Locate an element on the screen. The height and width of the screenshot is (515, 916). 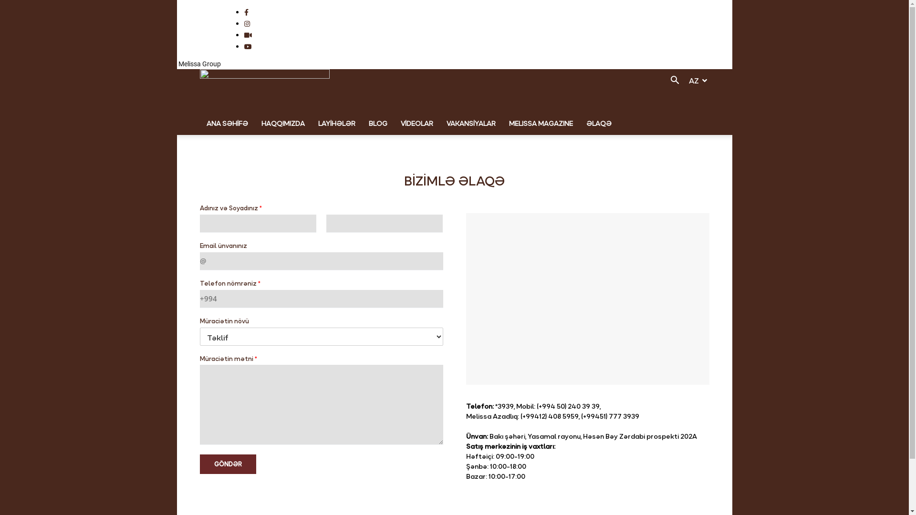
HAQQIMIZDA is located at coordinates (283, 124).